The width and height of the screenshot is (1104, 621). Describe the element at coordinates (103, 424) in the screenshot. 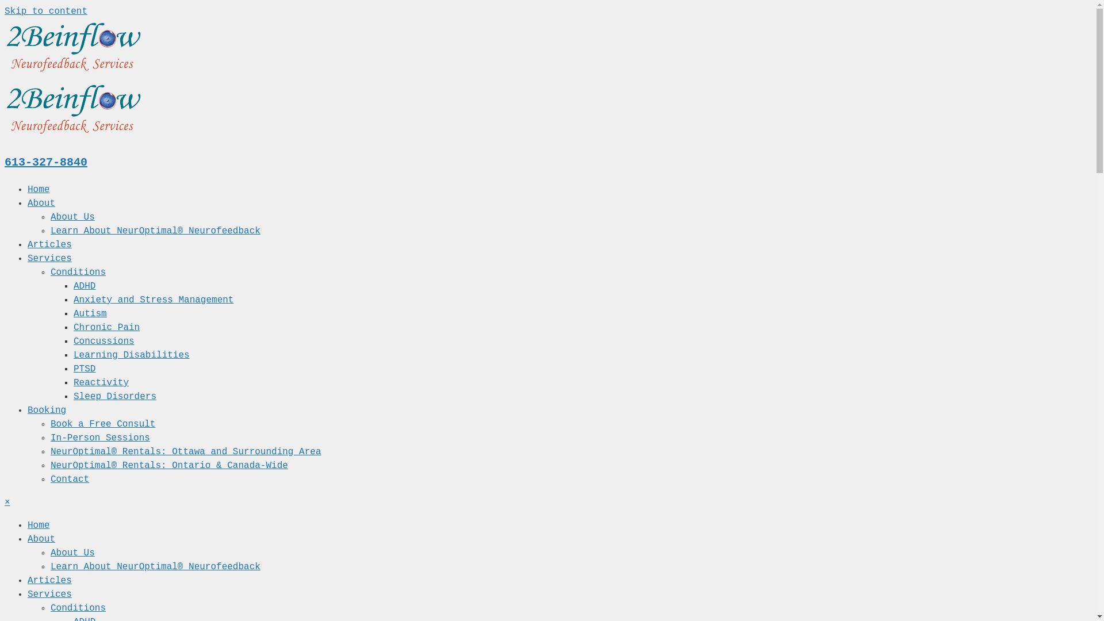

I see `Book a Free Consult` at that location.